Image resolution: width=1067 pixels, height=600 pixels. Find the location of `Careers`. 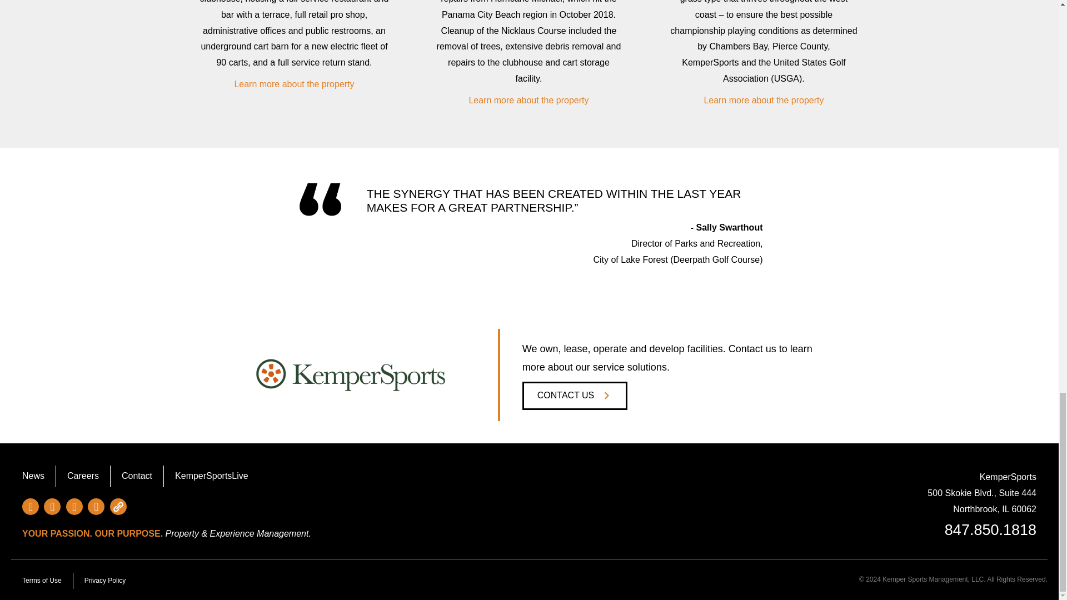

Careers is located at coordinates (83, 476).